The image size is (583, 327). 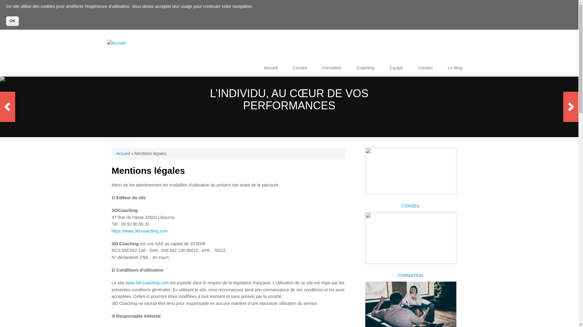 What do you see at coordinates (147, 283) in the screenshot?
I see `www.3id-coaching.com` at bounding box center [147, 283].